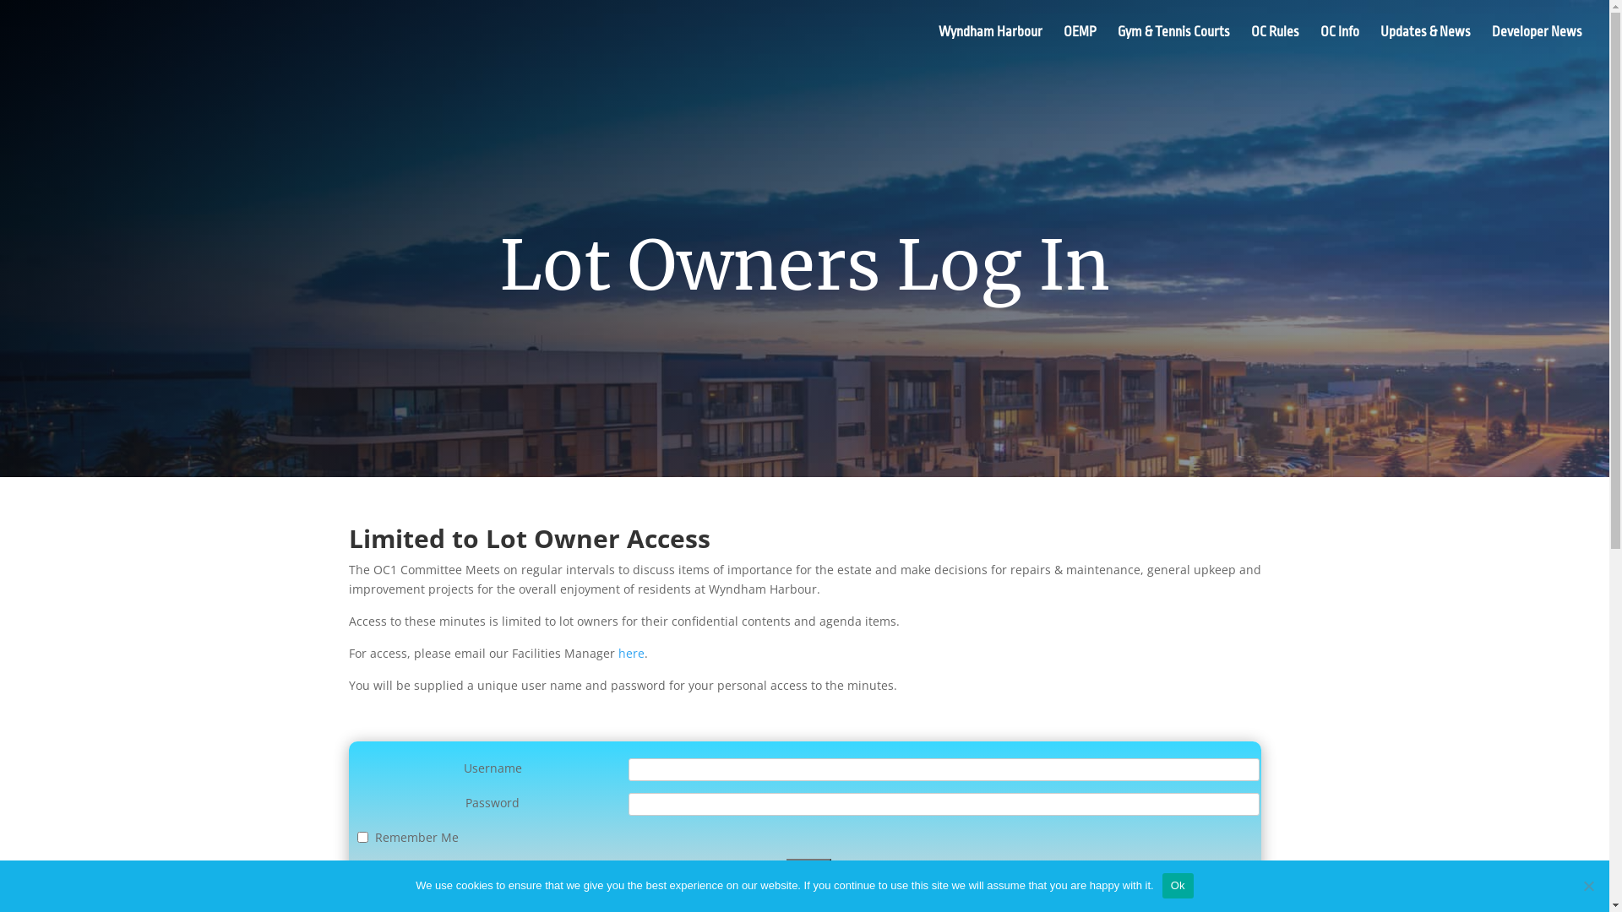  Describe the element at coordinates (1174, 46) in the screenshot. I see `Gym & Tennis Courts` at that location.